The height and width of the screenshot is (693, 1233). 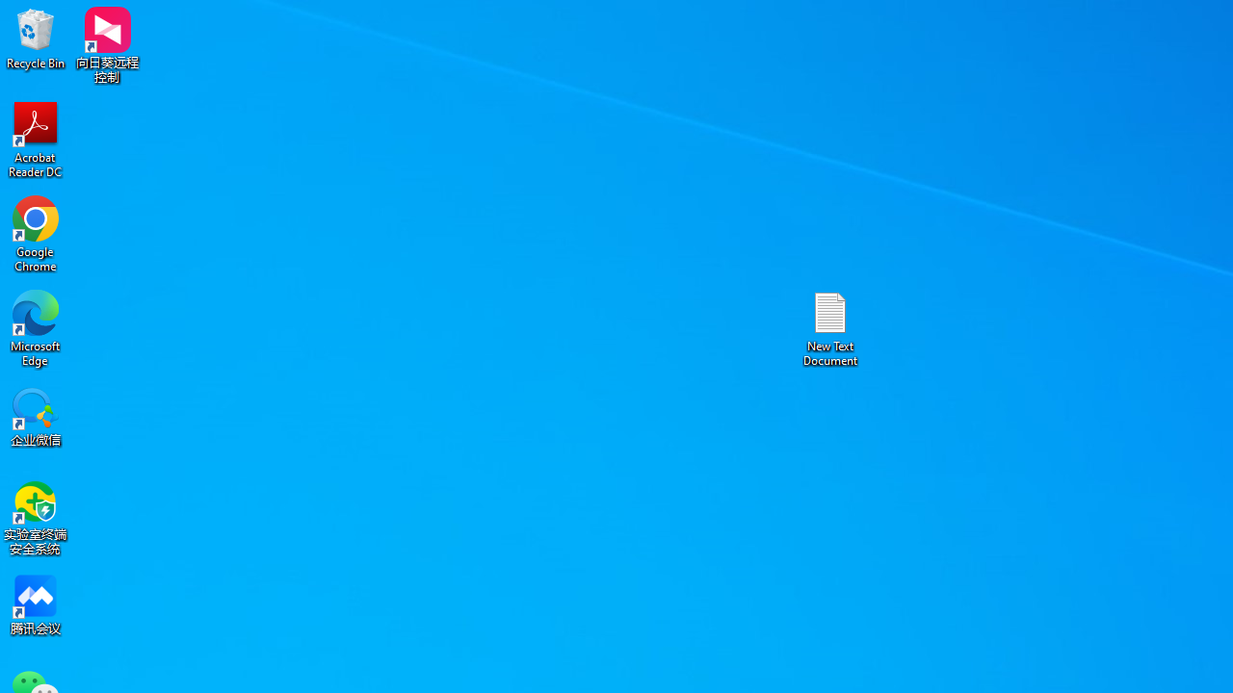 What do you see at coordinates (158, 15) in the screenshot?
I see `Undo AutoCorrect` at bounding box center [158, 15].